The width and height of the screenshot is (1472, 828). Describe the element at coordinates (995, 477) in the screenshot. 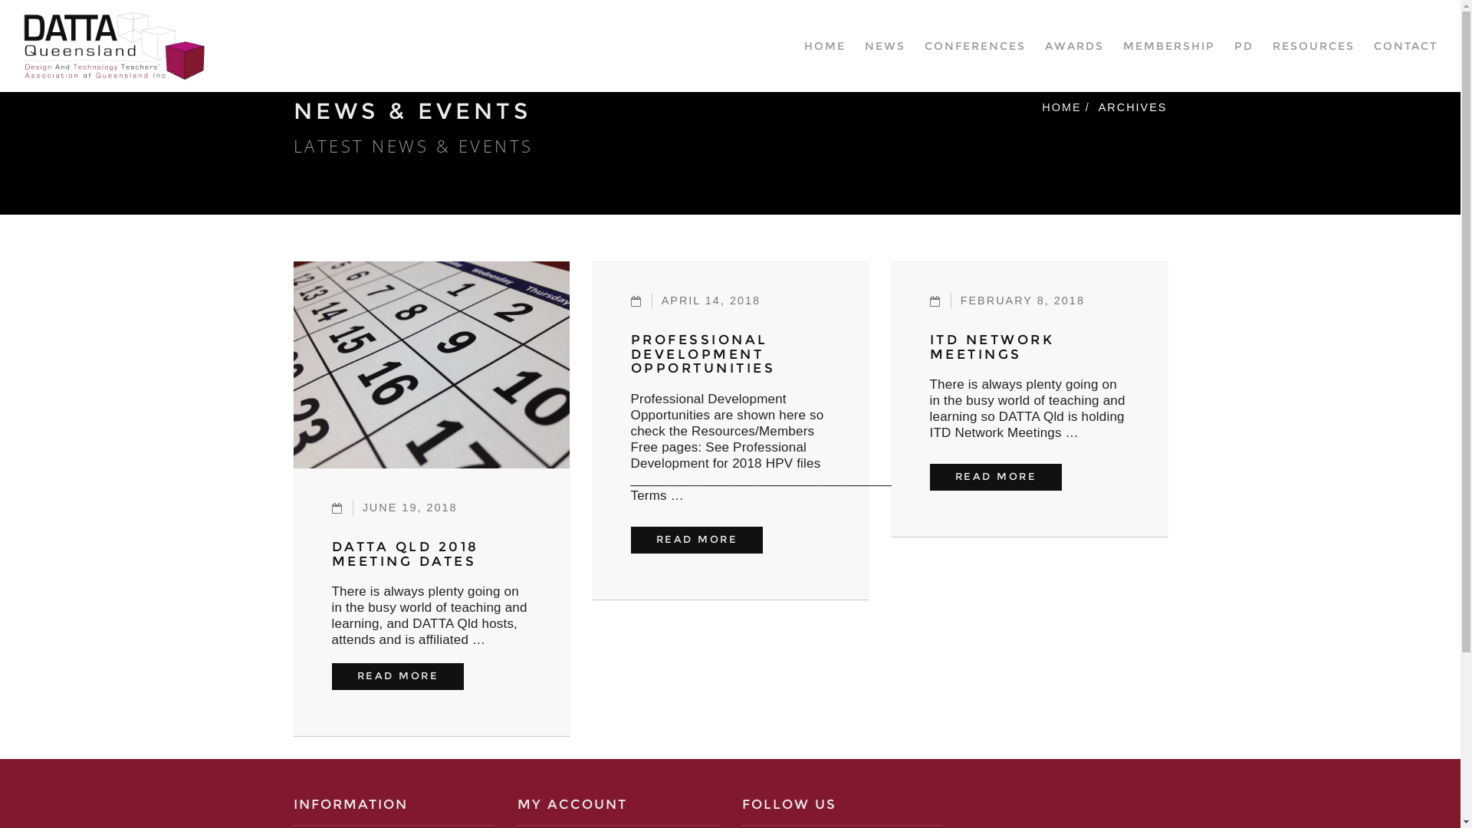

I see `READ MORE
ITD NETWORK MEETINGS` at that location.